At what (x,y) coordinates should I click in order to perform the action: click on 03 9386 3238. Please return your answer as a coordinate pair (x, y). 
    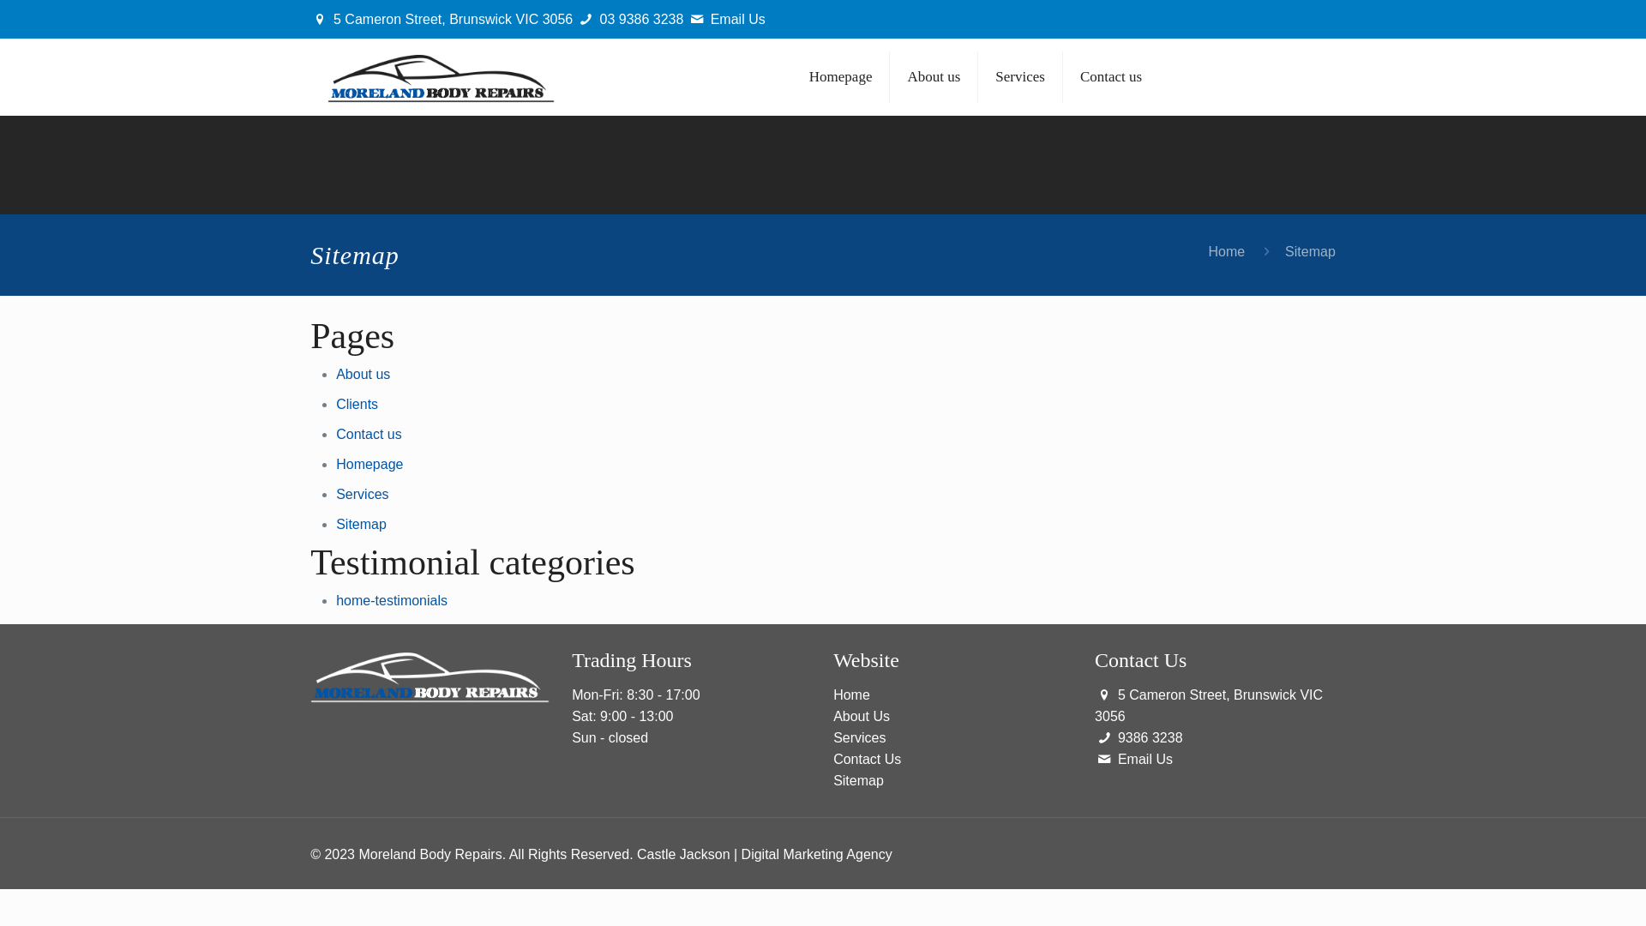
    Looking at the image, I should click on (642, 19).